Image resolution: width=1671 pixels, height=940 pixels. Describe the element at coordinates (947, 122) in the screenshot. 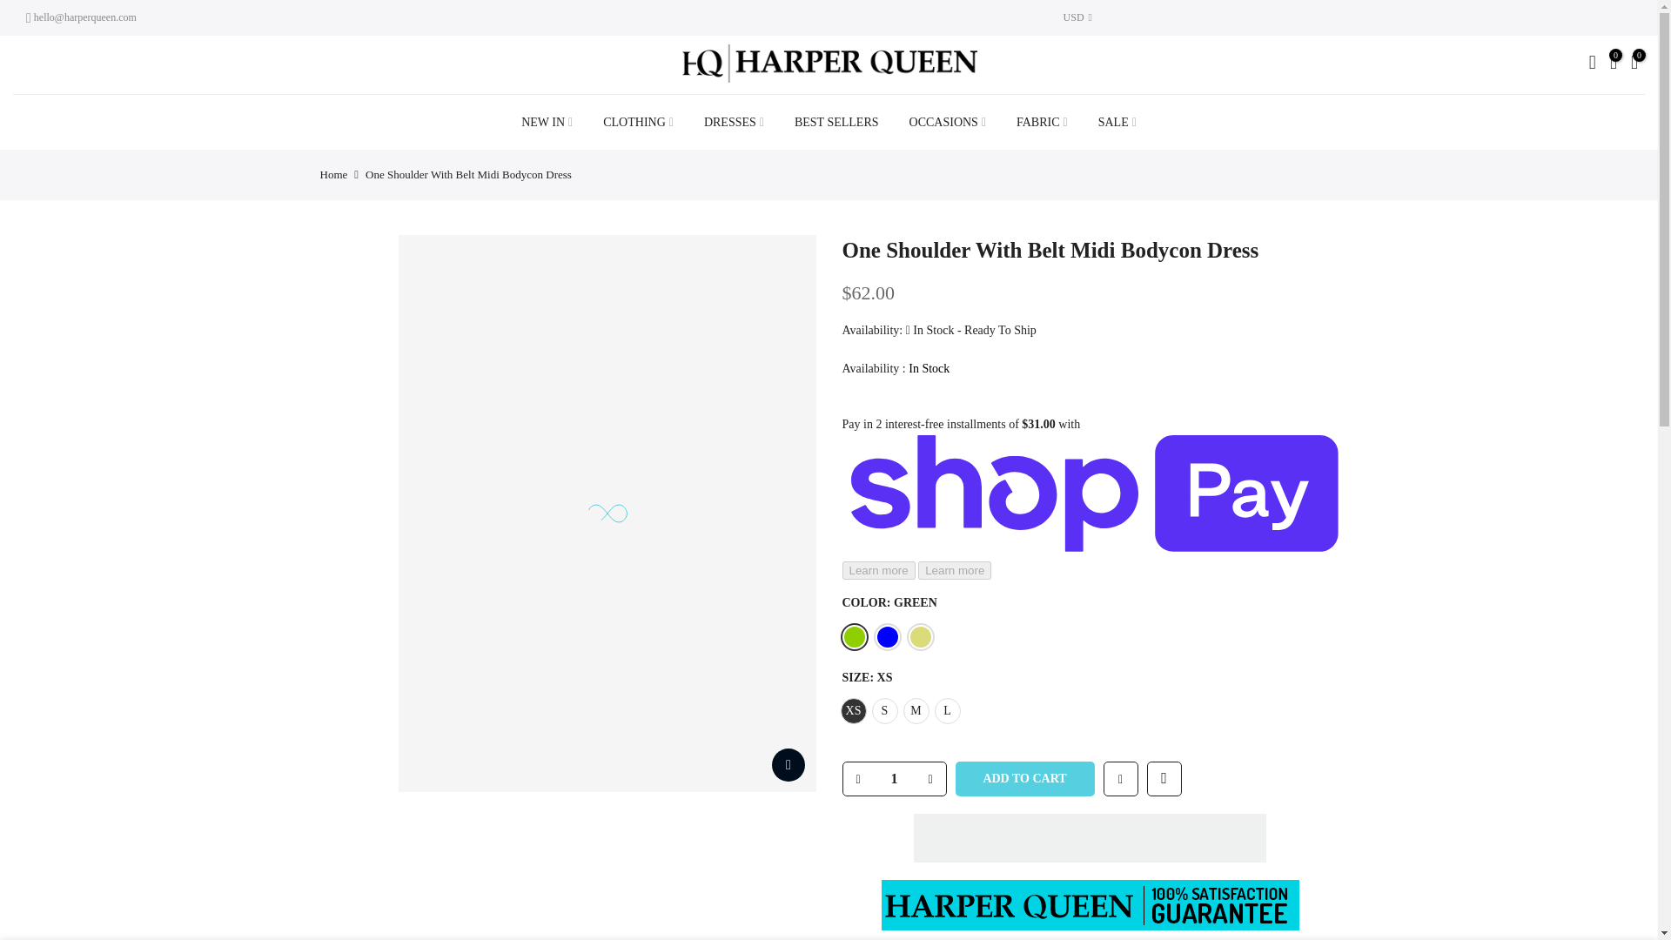

I see `OCCASIONS` at that location.